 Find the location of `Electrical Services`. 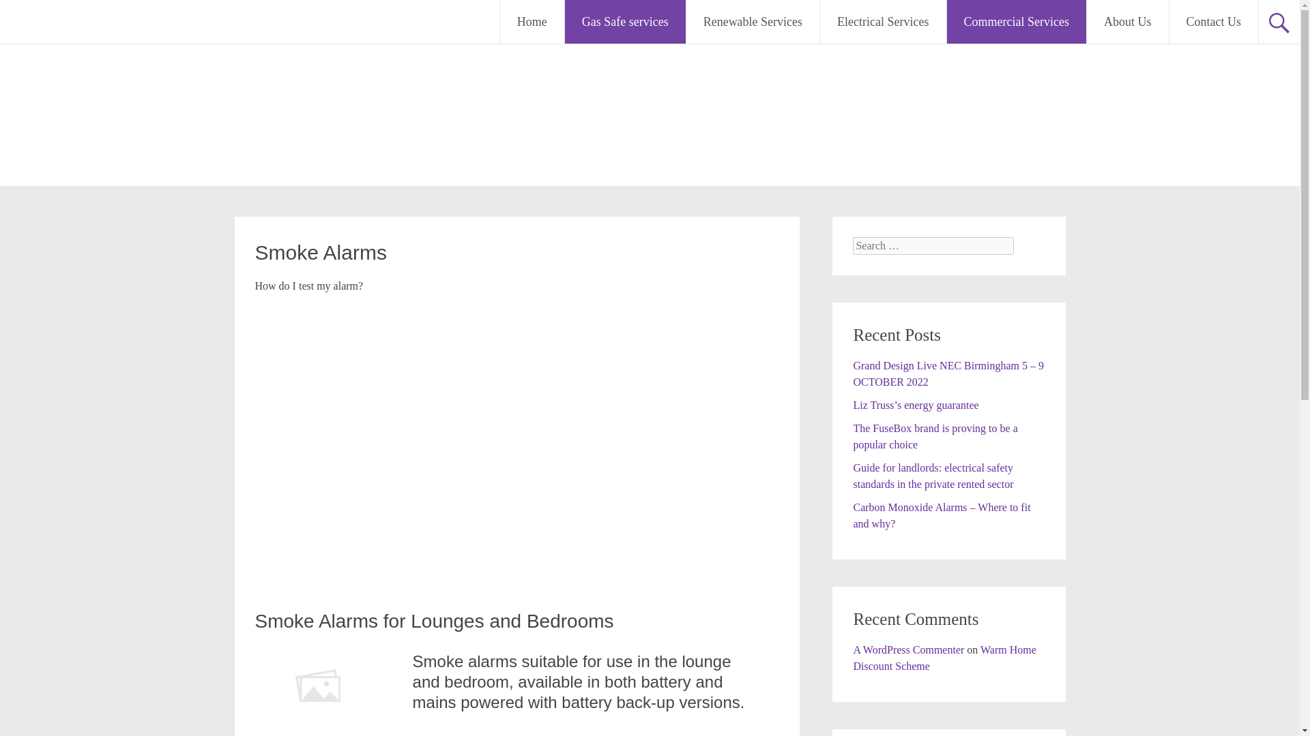

Electrical Services is located at coordinates (883, 22).